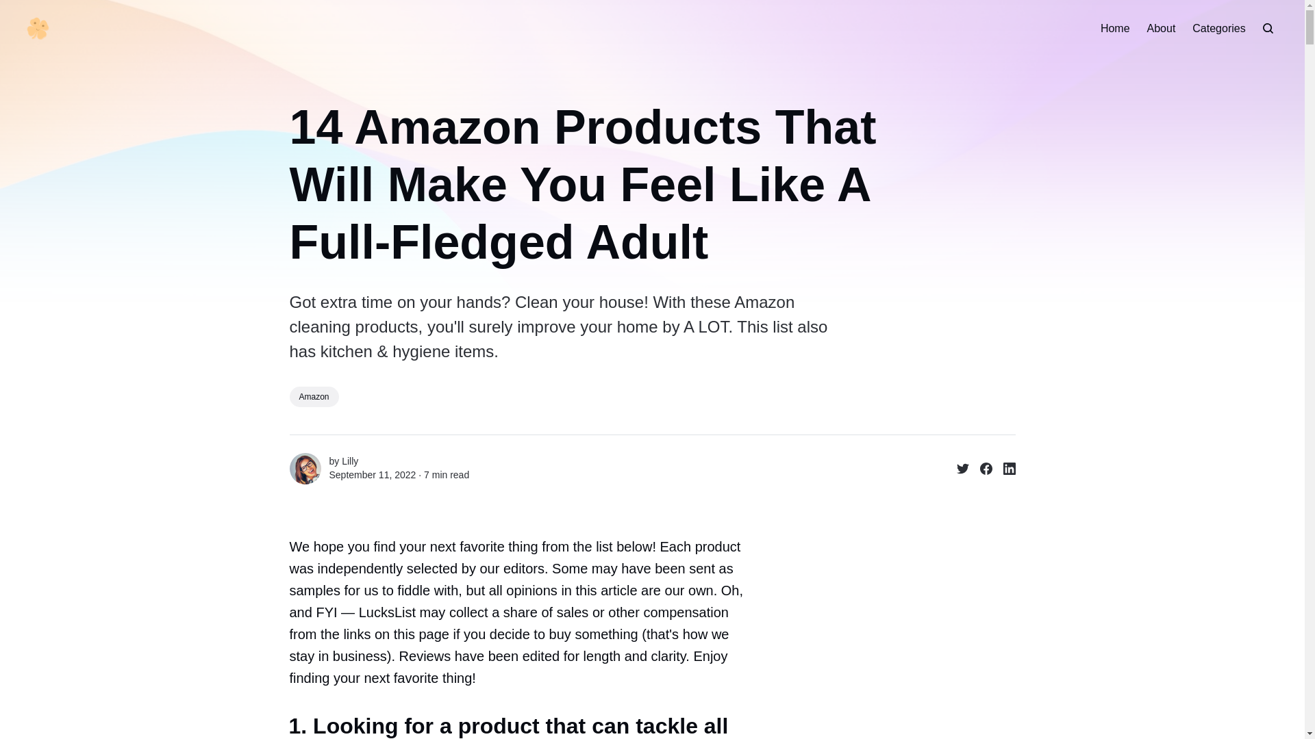  Describe the element at coordinates (1115, 29) in the screenshot. I see `Home` at that location.